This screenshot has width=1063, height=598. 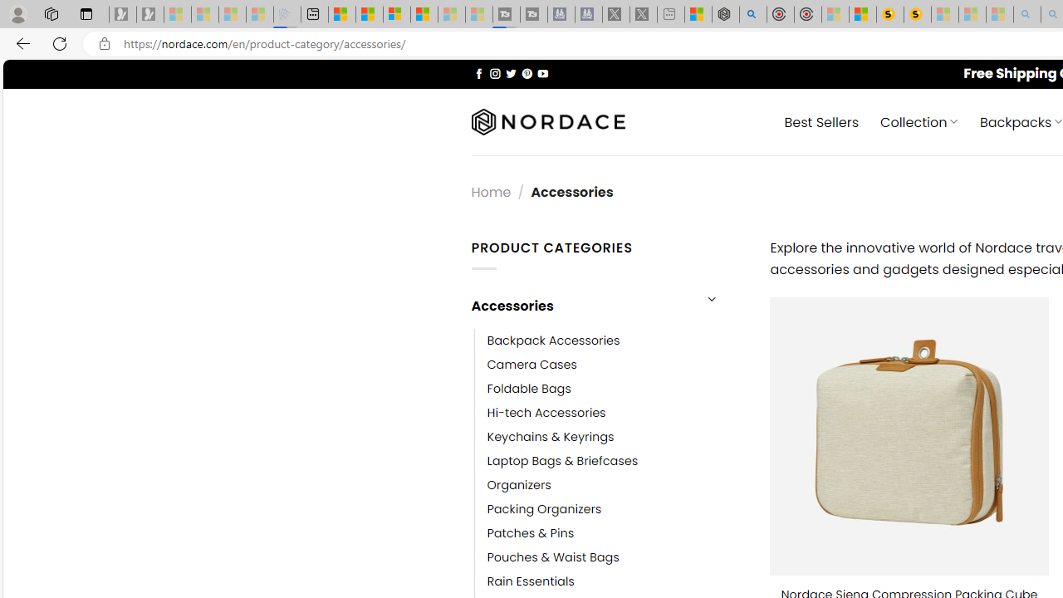 I want to click on Packing Organizers, so click(x=616, y=510).